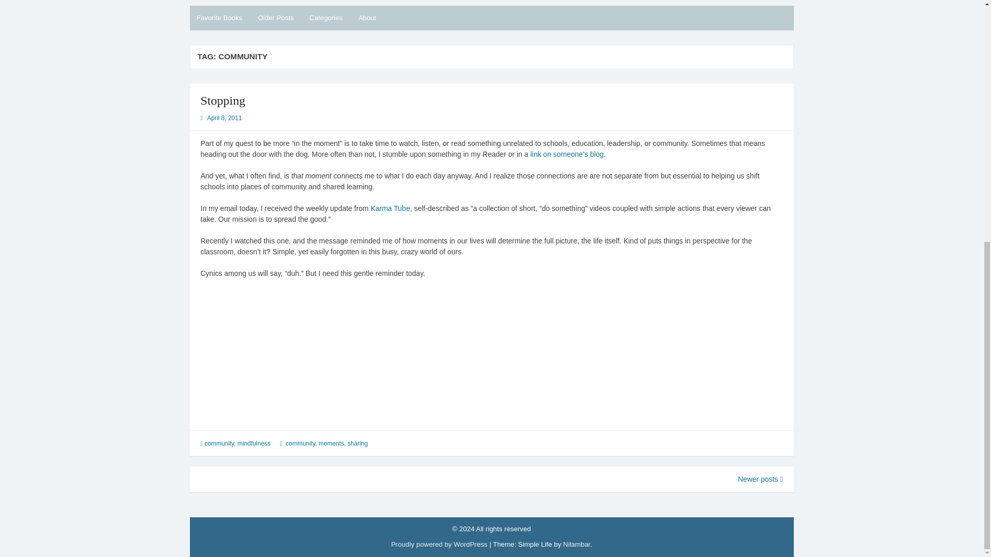  I want to click on Stopping, so click(222, 101).